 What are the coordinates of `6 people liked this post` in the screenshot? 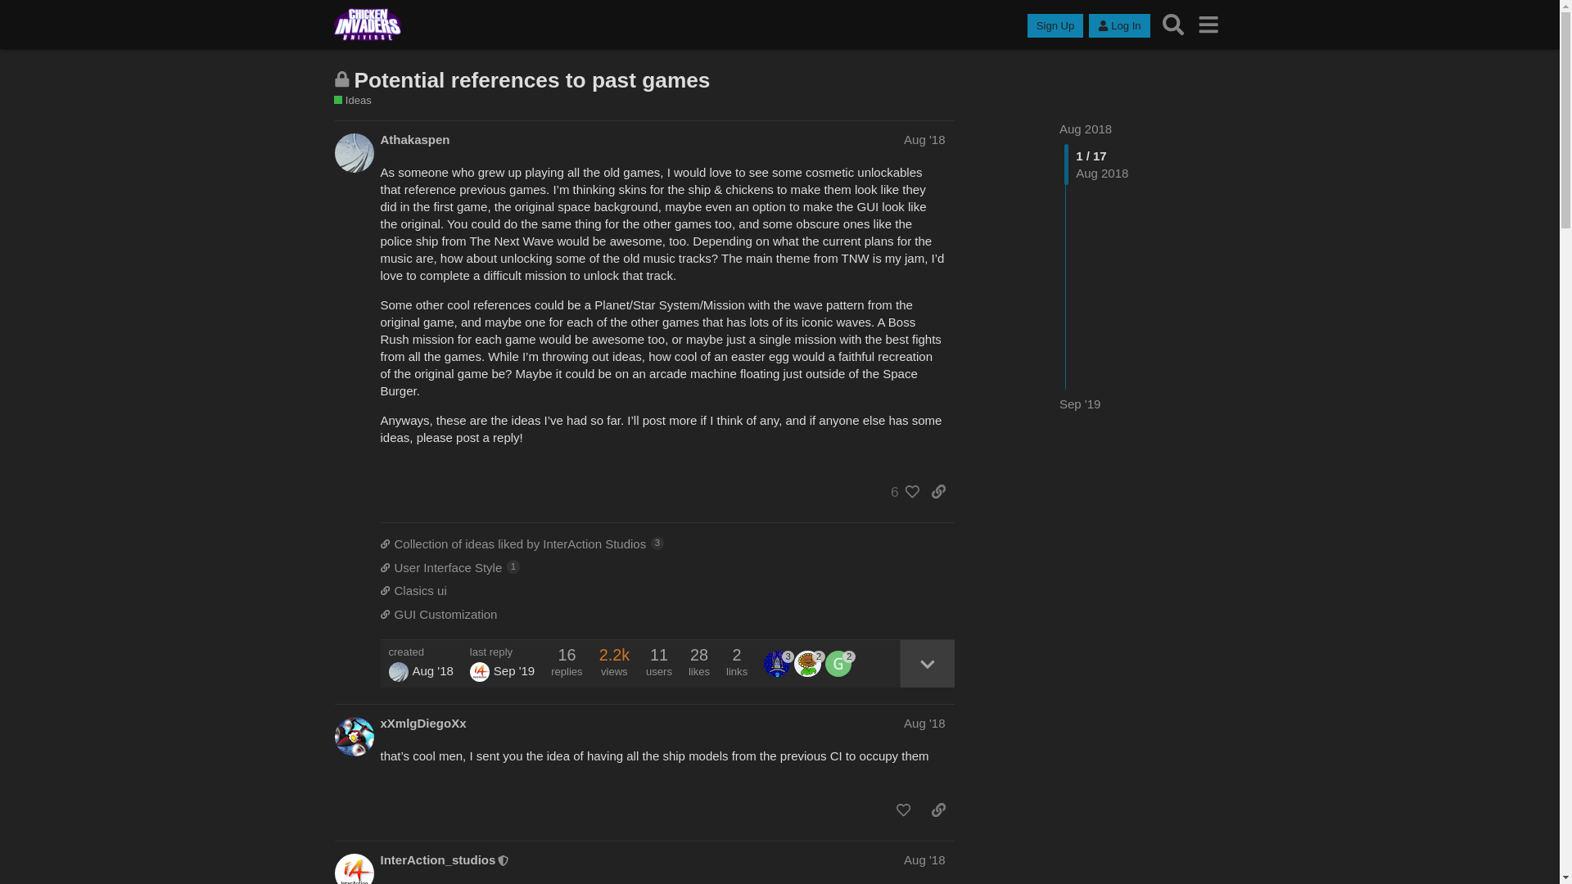 It's located at (901, 491).